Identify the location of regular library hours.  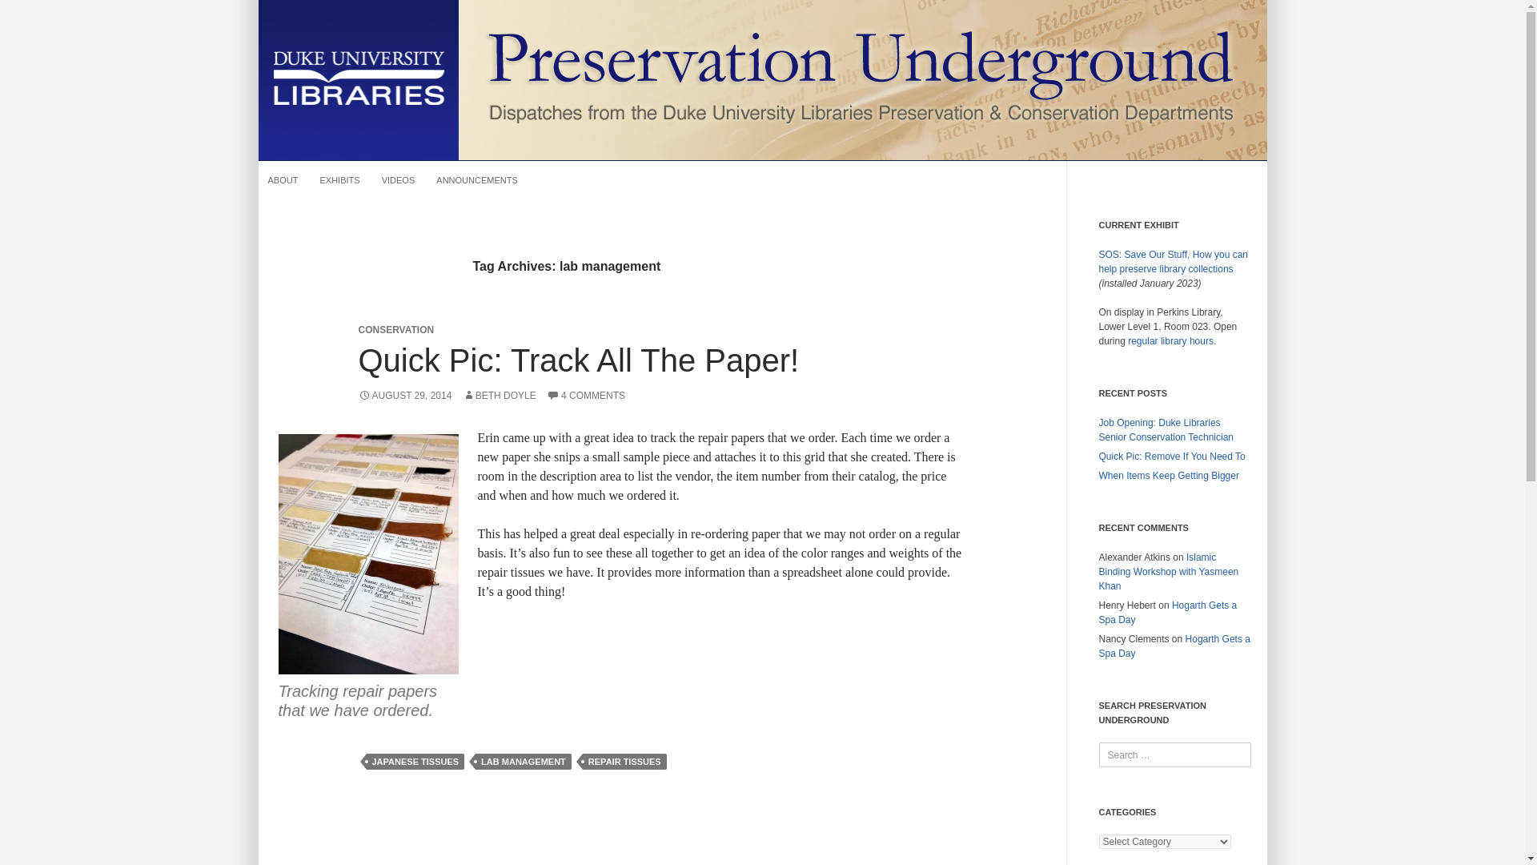
(1170, 341).